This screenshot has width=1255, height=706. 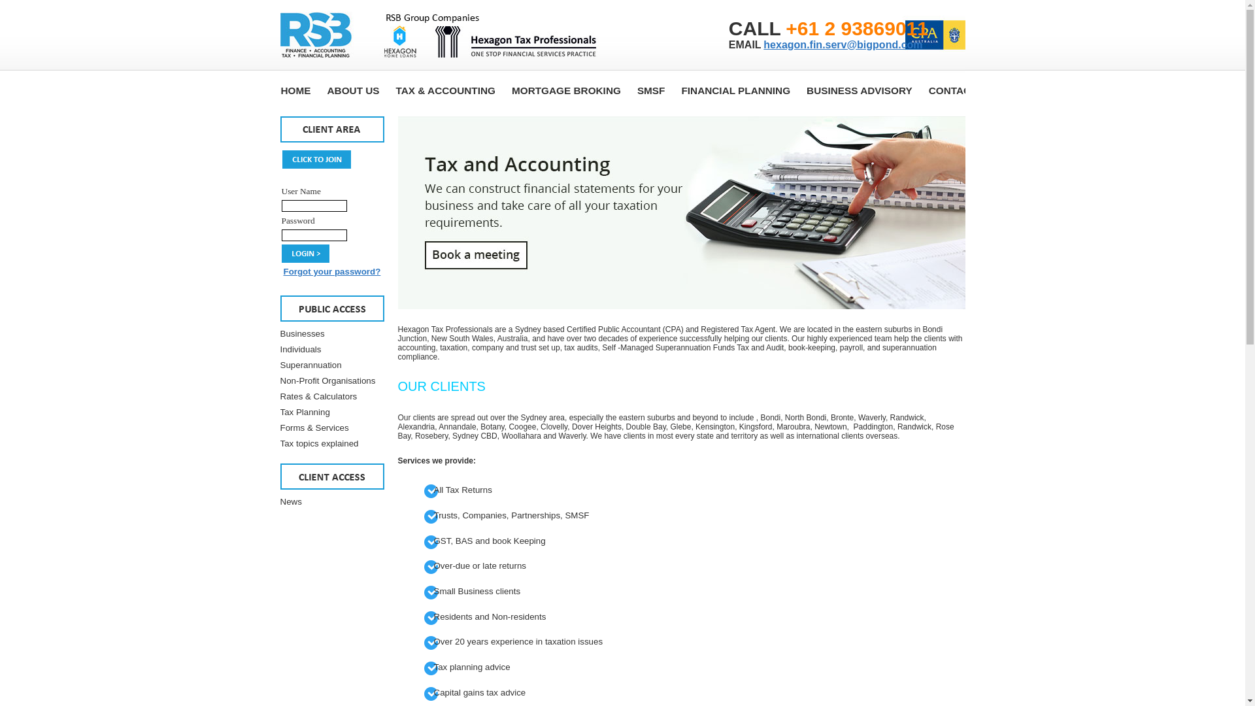 What do you see at coordinates (290, 502) in the screenshot?
I see `News` at bounding box center [290, 502].